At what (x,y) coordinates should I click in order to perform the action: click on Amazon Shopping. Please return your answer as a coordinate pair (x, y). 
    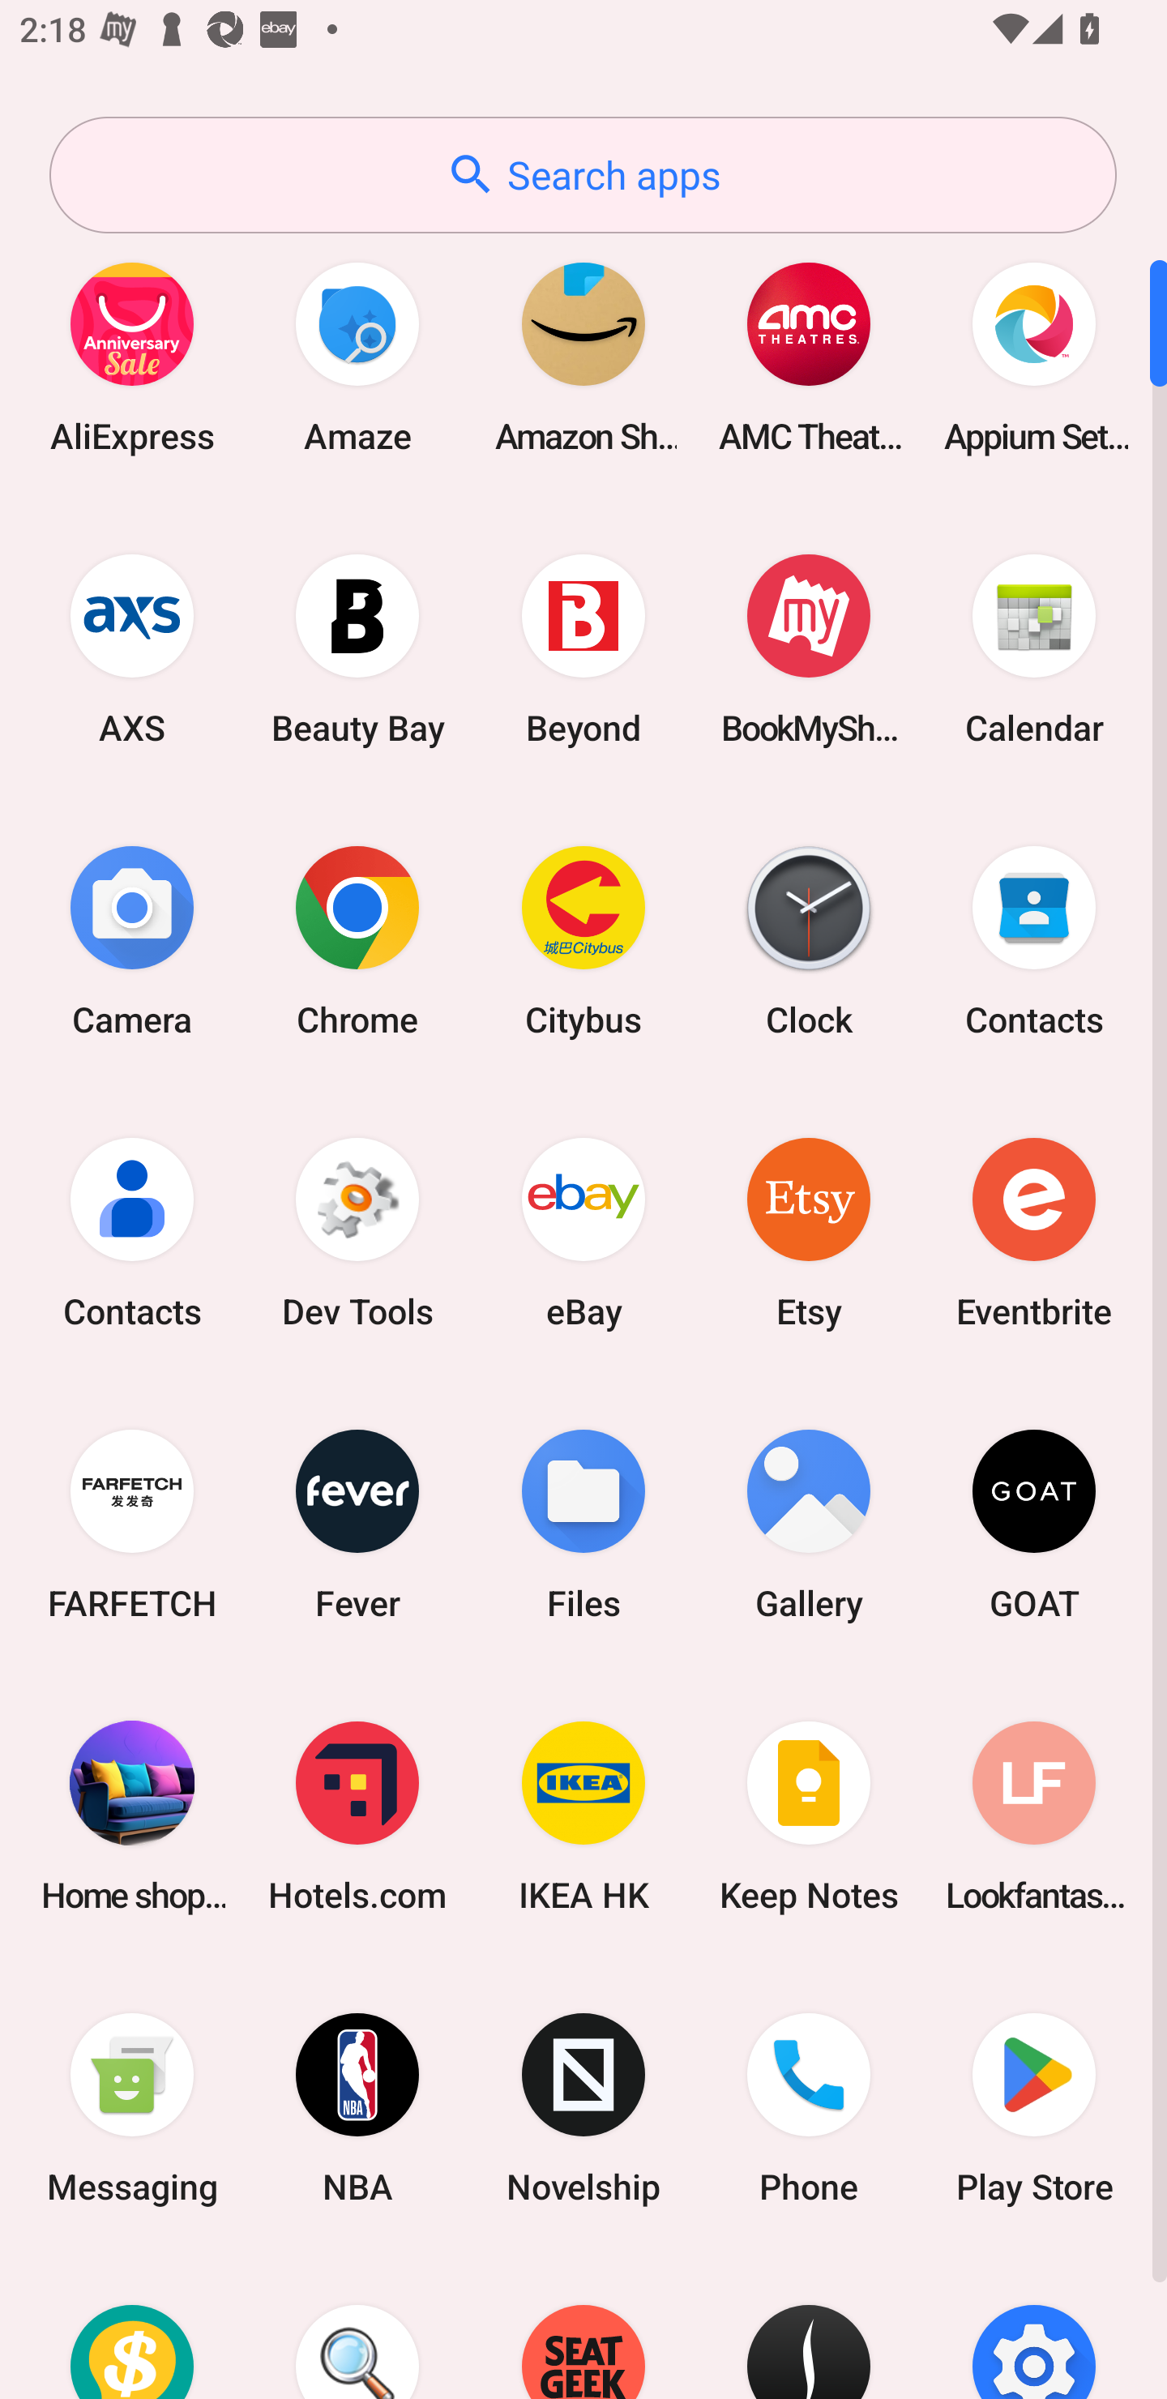
    Looking at the image, I should click on (583, 357).